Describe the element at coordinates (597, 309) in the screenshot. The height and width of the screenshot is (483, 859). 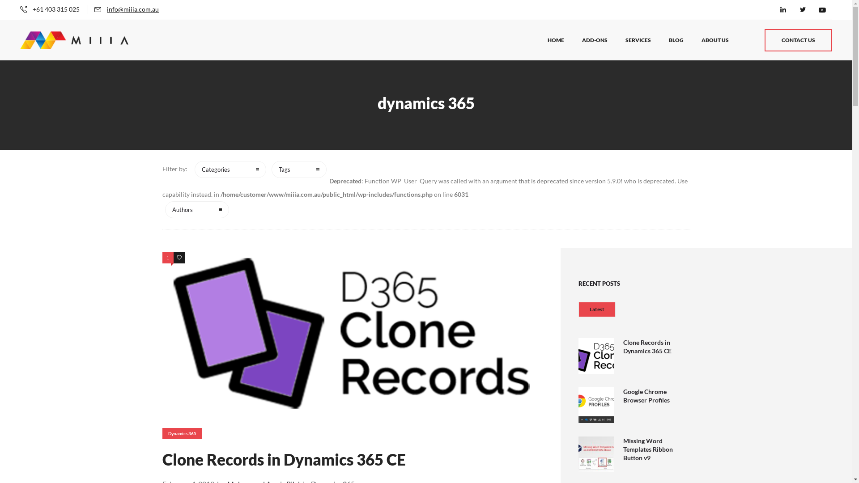
I see `Latest` at that location.